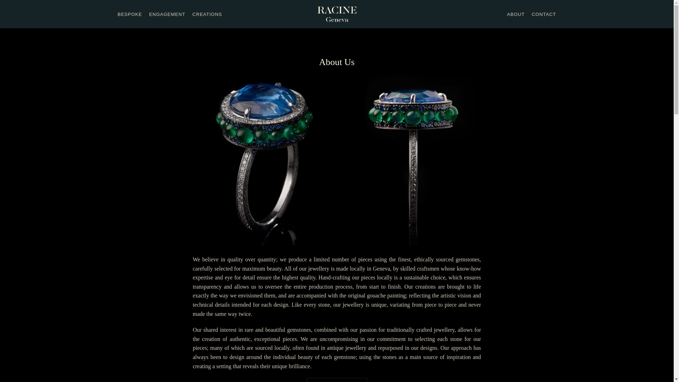 This screenshot has width=679, height=382. Describe the element at coordinates (516, 15) in the screenshot. I see `ABOUT` at that location.